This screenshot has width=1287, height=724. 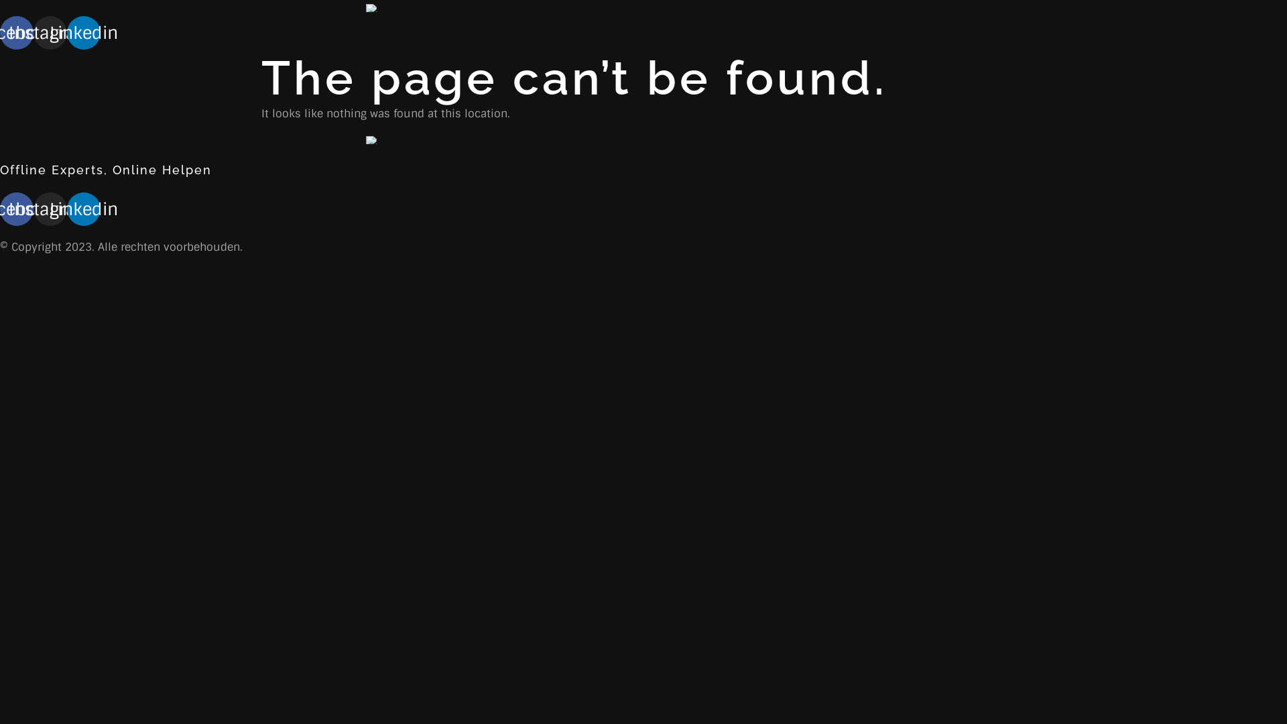 I want to click on Facebook, so click(x=17, y=209).